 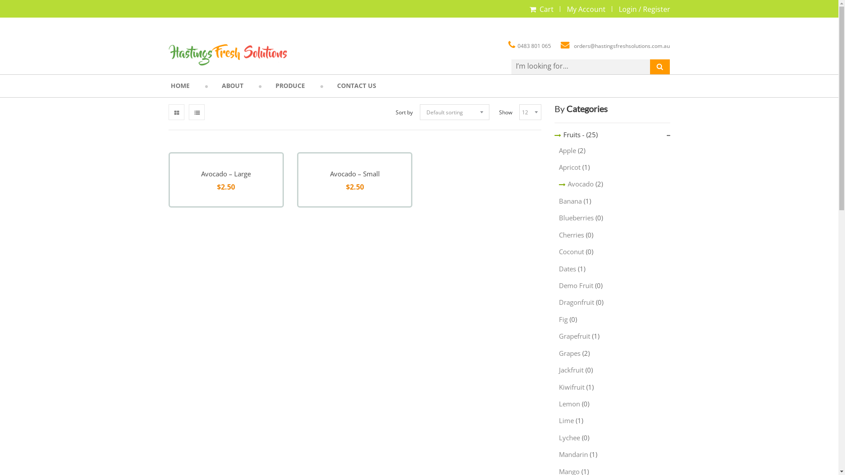 I want to click on Demo Fruit, so click(x=576, y=285).